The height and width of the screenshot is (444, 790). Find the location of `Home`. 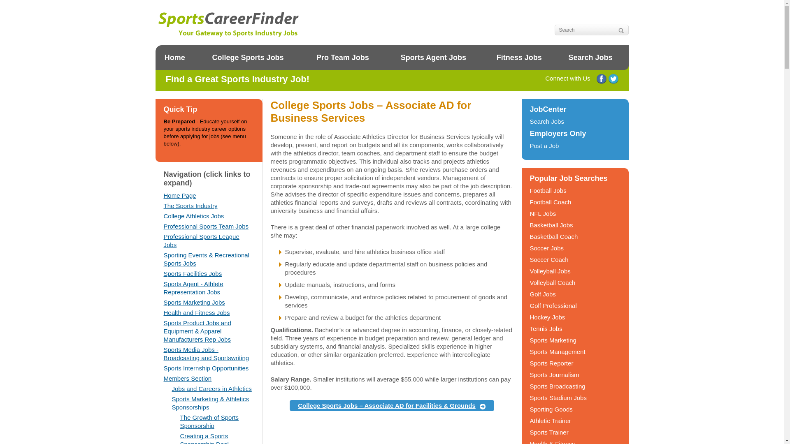

Home is located at coordinates (174, 58).